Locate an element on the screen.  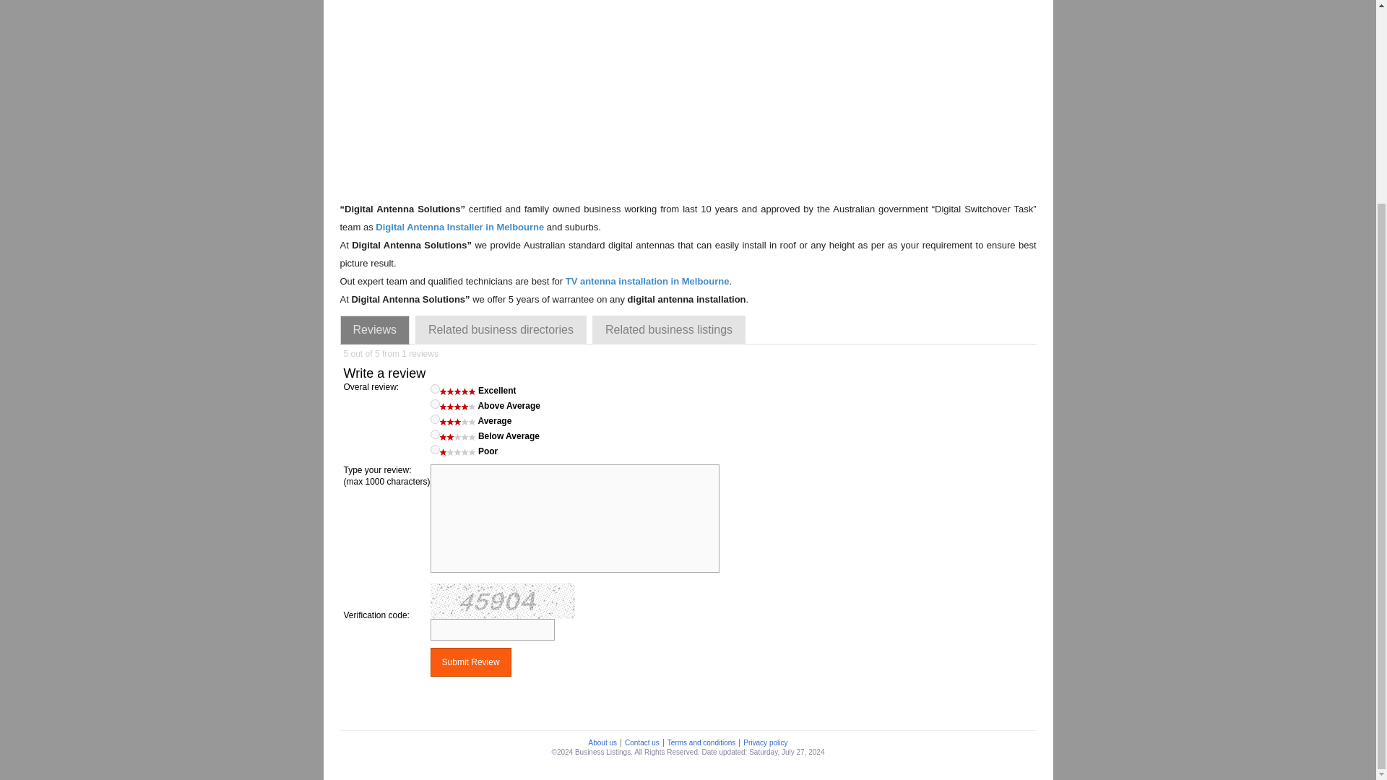
1 is located at coordinates (435, 449).